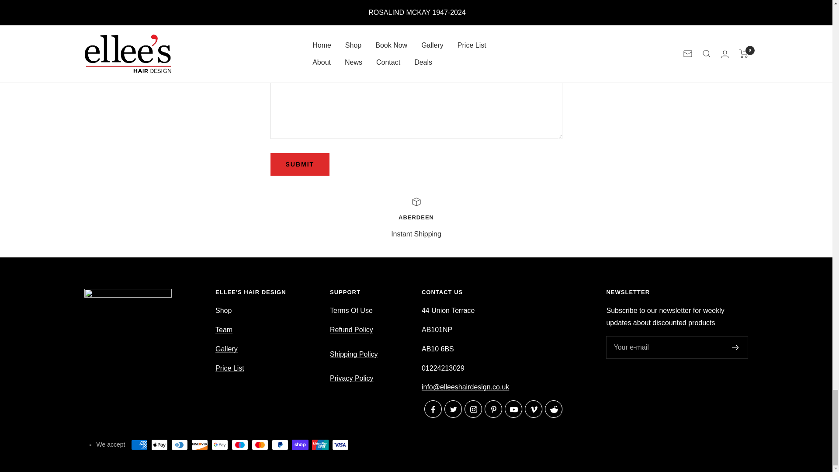 Image resolution: width=839 pixels, height=472 pixels. I want to click on Privacy Policy, so click(224, 330).